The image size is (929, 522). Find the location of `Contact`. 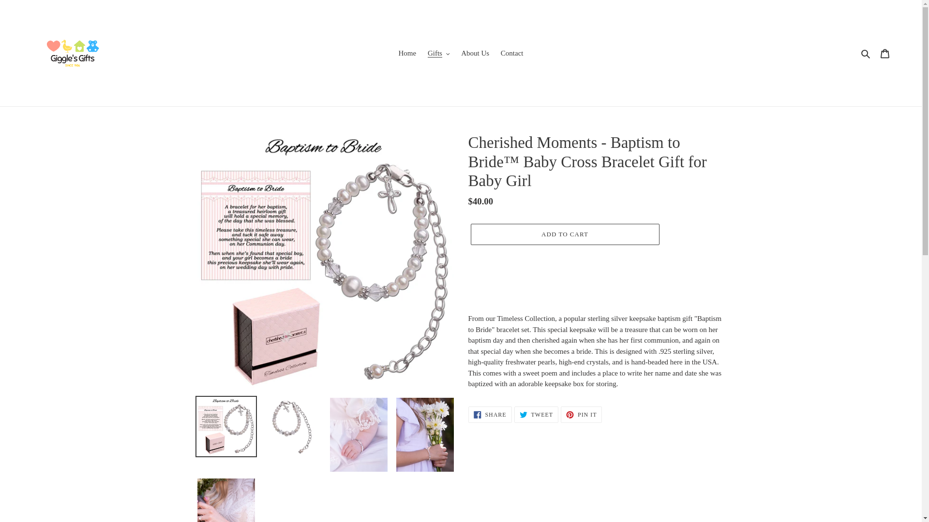

Contact is located at coordinates (512, 53).